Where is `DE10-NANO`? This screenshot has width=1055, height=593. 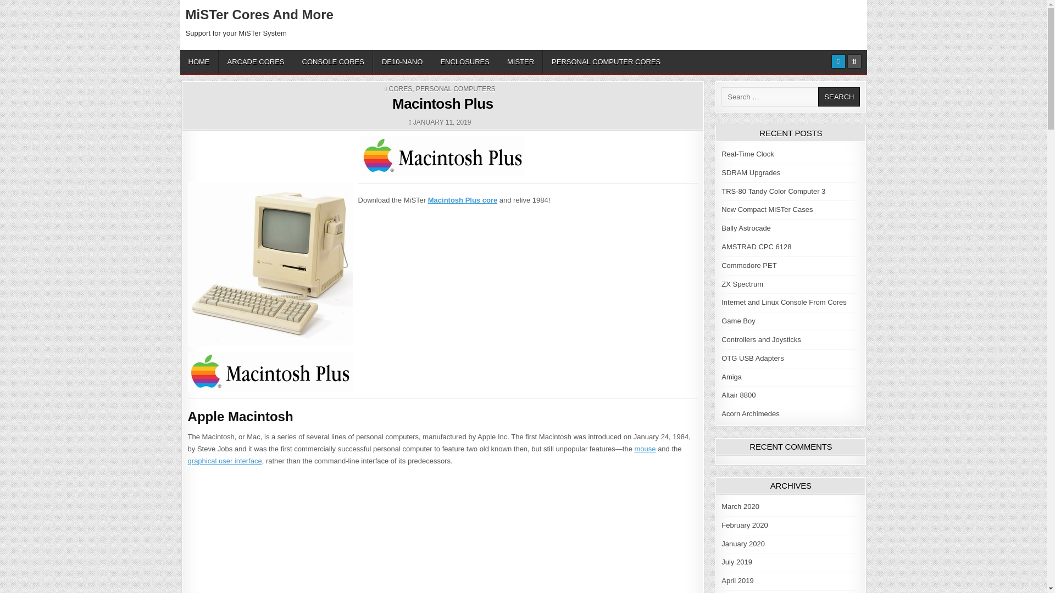 DE10-NANO is located at coordinates (402, 61).